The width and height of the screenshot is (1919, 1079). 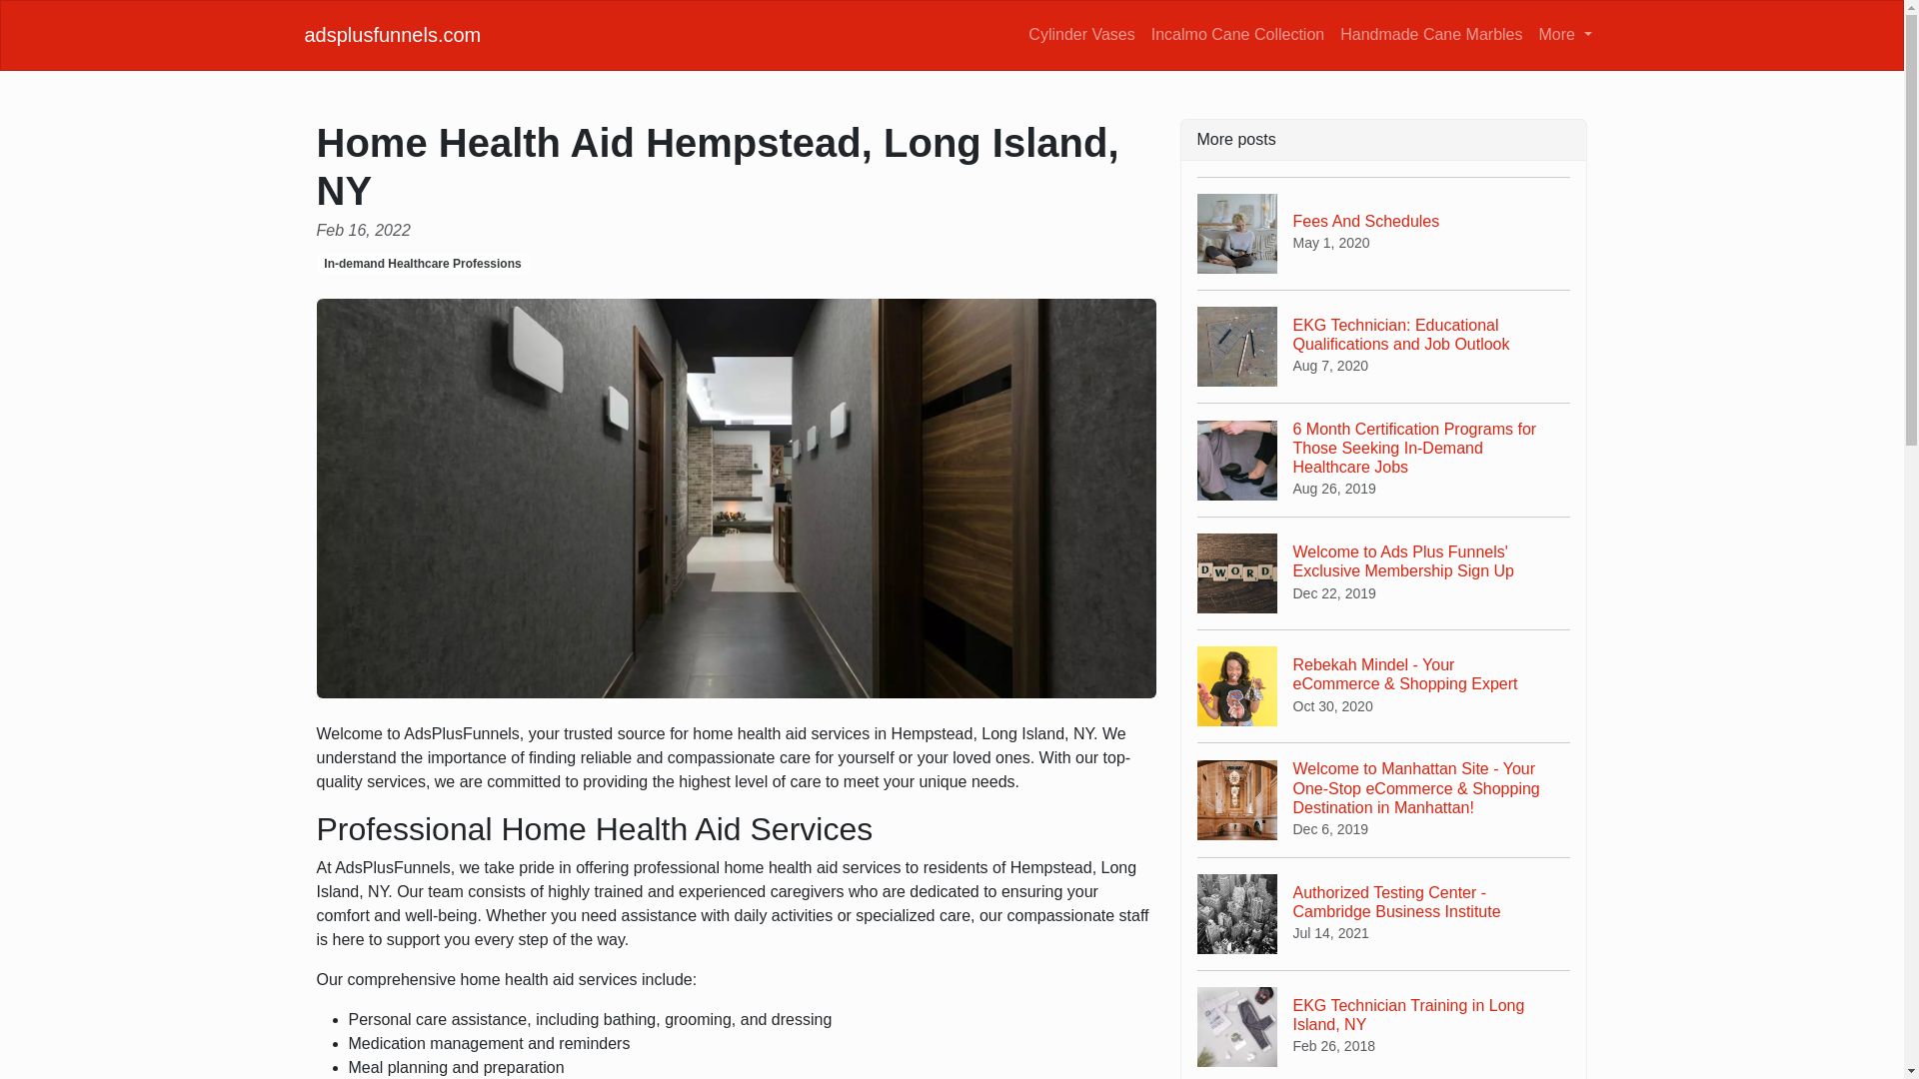 I want to click on Incalmo Cane Collection, so click(x=1384, y=1024).